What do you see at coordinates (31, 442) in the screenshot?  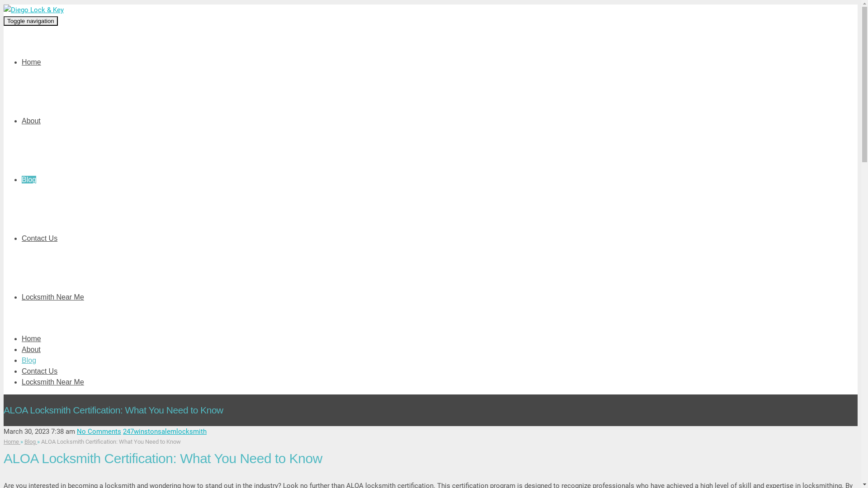 I see `Blog` at bounding box center [31, 442].